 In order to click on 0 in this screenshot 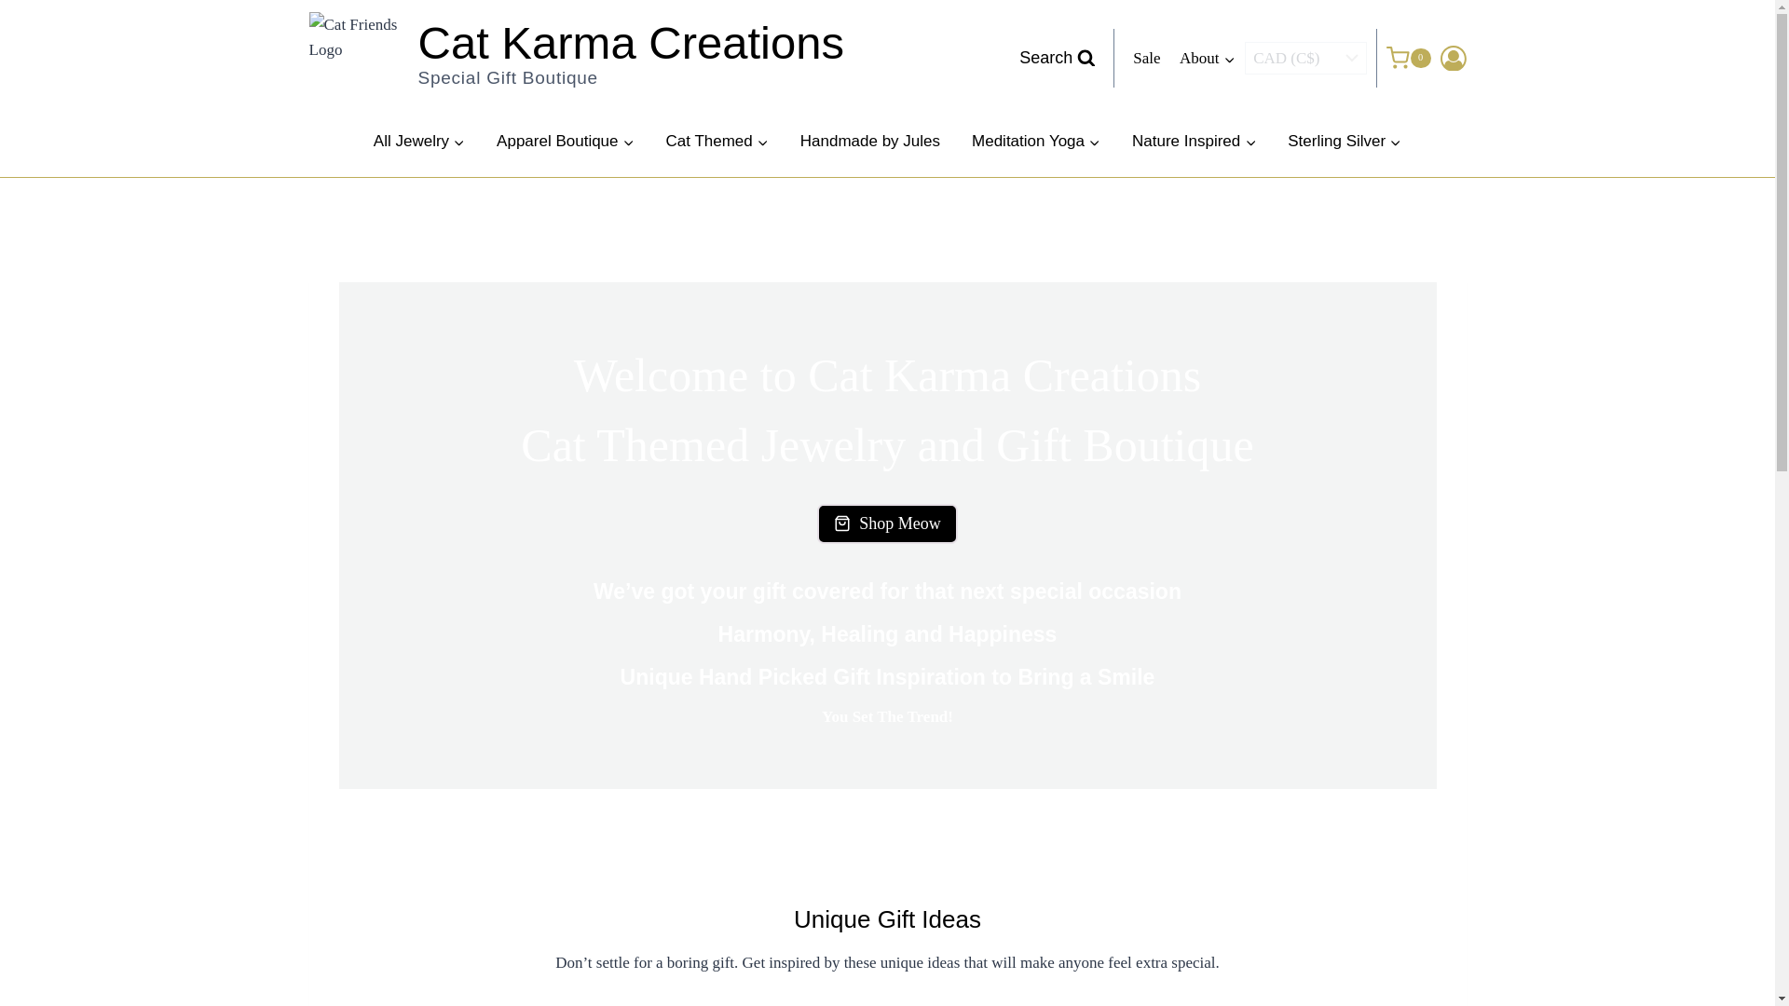, I will do `click(1408, 58)`.